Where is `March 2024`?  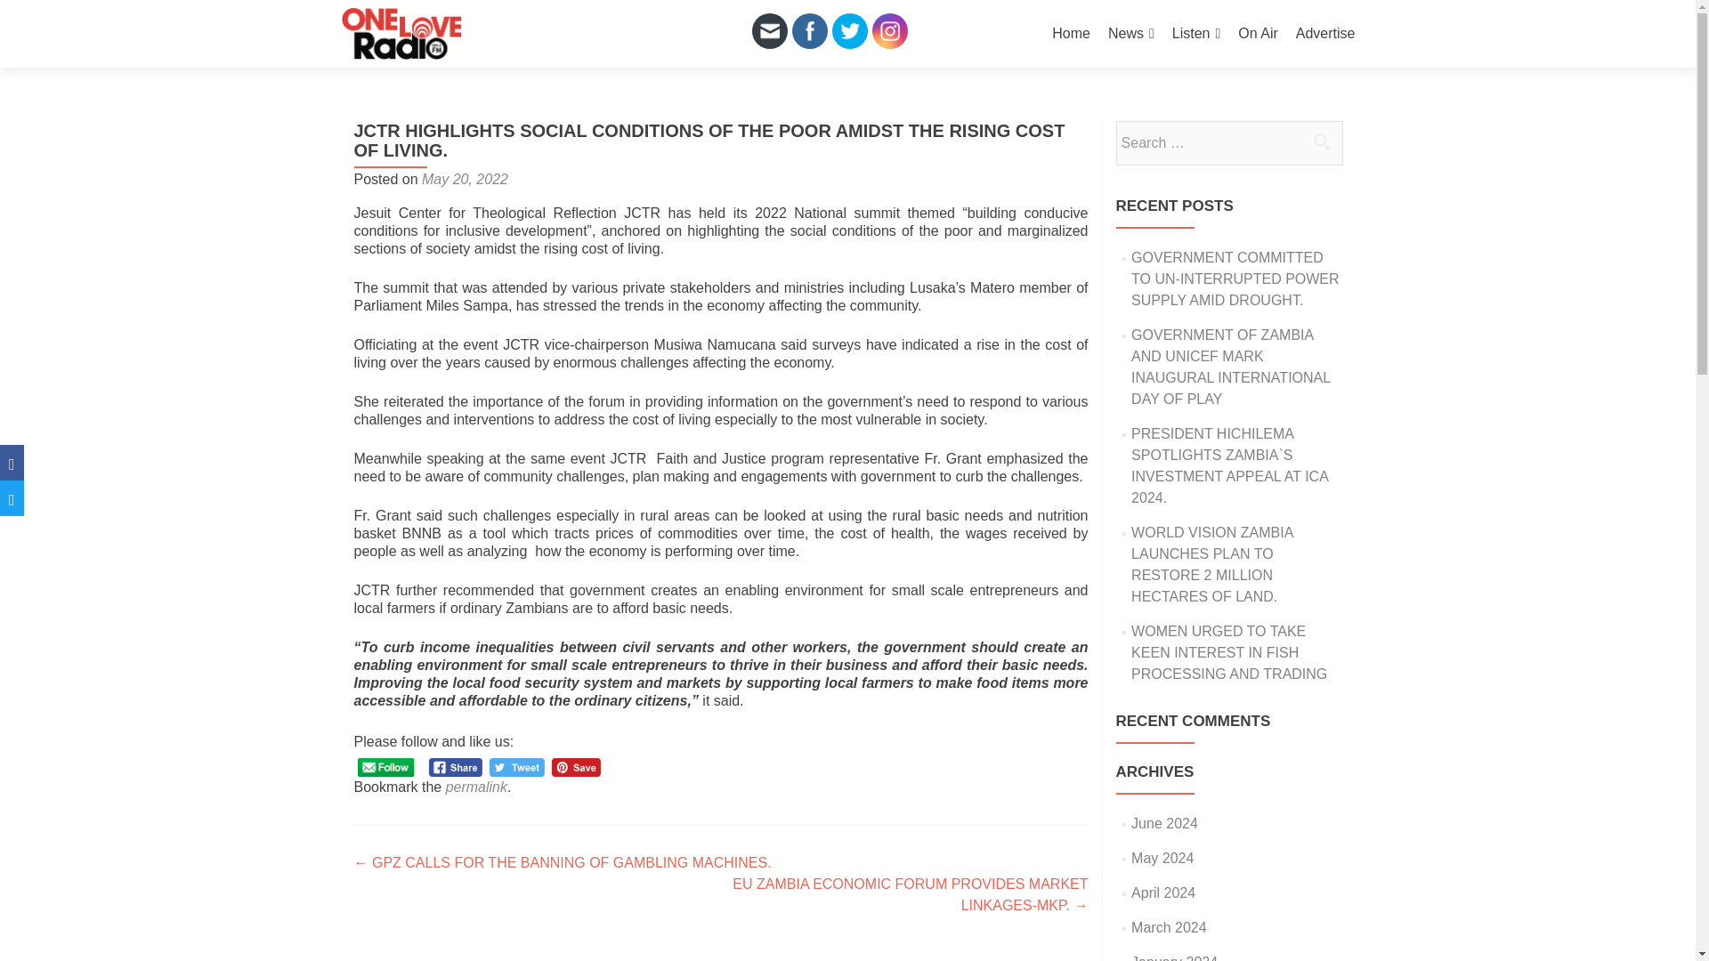 March 2024 is located at coordinates (1169, 927).